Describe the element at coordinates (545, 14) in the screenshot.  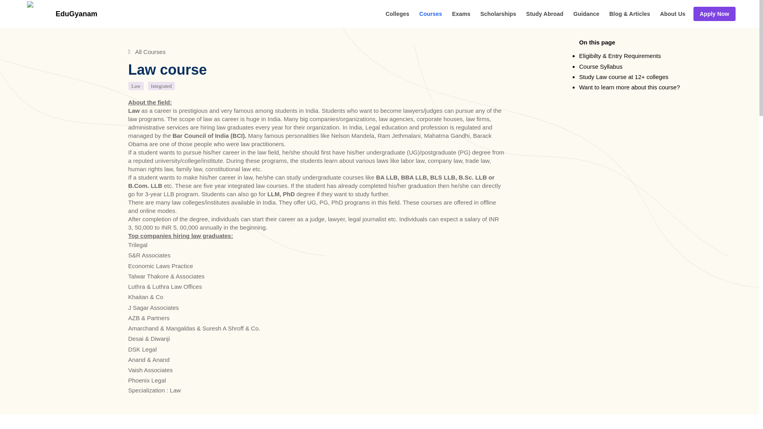
I see `Study Abroad` at that location.